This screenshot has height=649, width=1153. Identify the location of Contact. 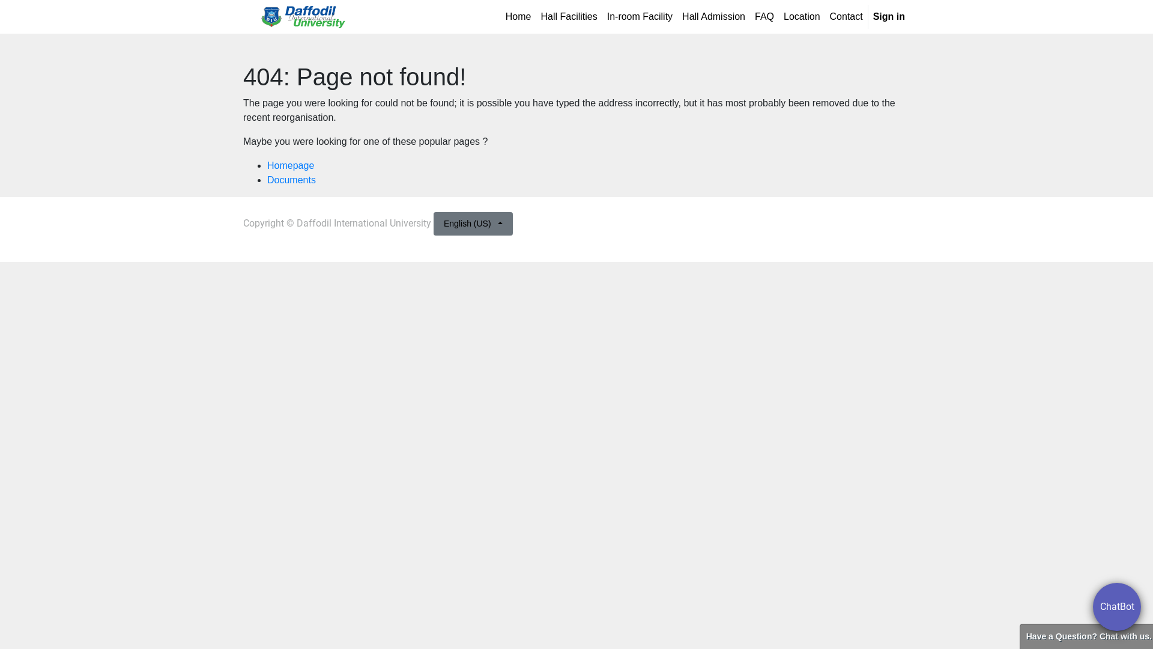
(847, 17).